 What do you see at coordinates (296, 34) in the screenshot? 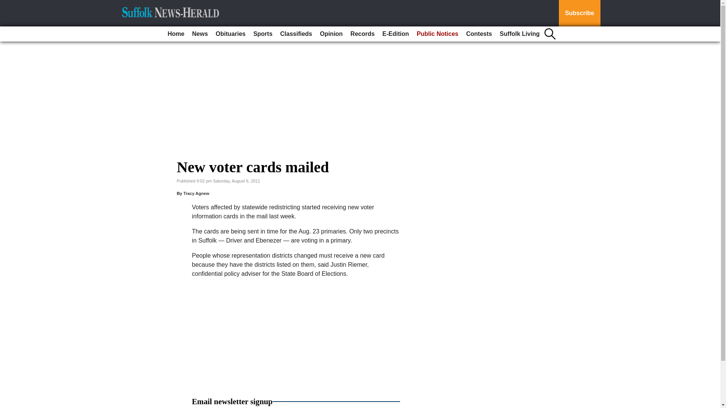
I see `Classifieds` at bounding box center [296, 34].